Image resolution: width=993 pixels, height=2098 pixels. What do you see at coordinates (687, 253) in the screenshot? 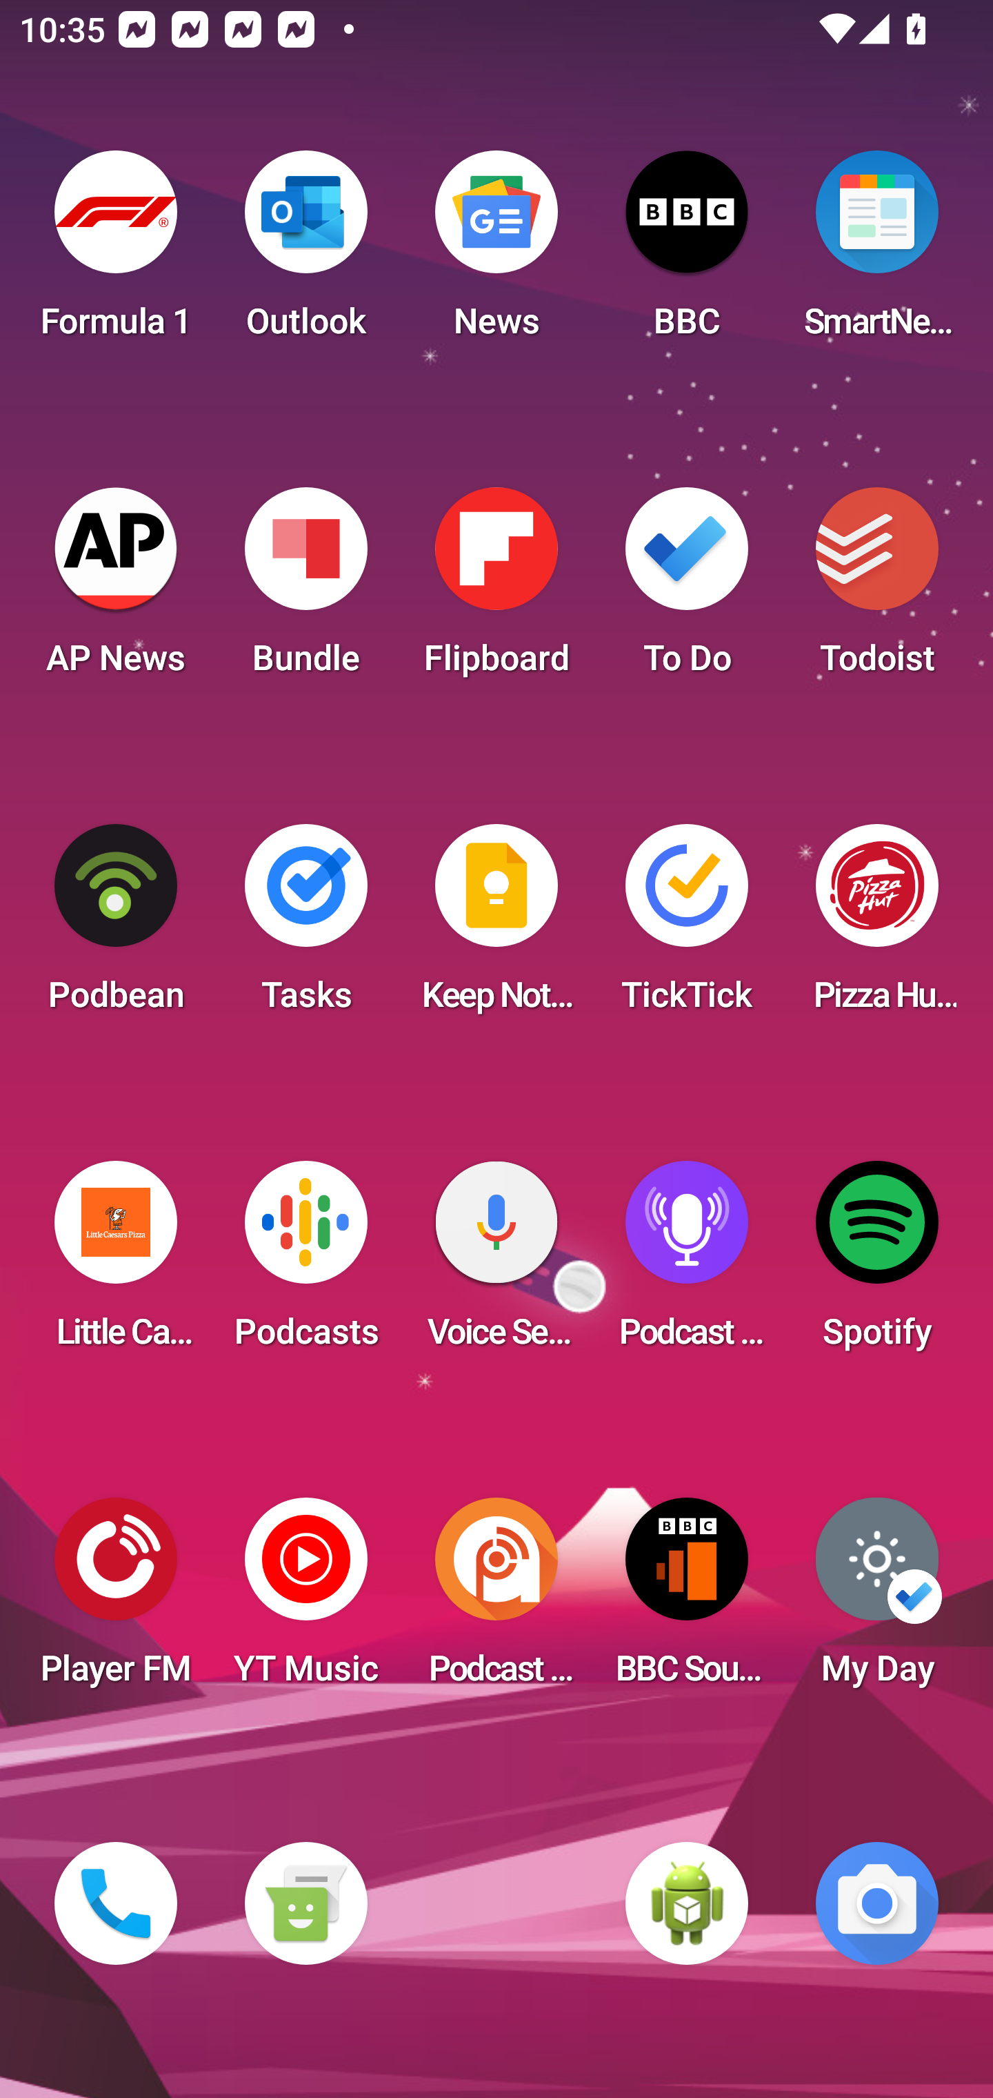
I see `BBC` at bounding box center [687, 253].